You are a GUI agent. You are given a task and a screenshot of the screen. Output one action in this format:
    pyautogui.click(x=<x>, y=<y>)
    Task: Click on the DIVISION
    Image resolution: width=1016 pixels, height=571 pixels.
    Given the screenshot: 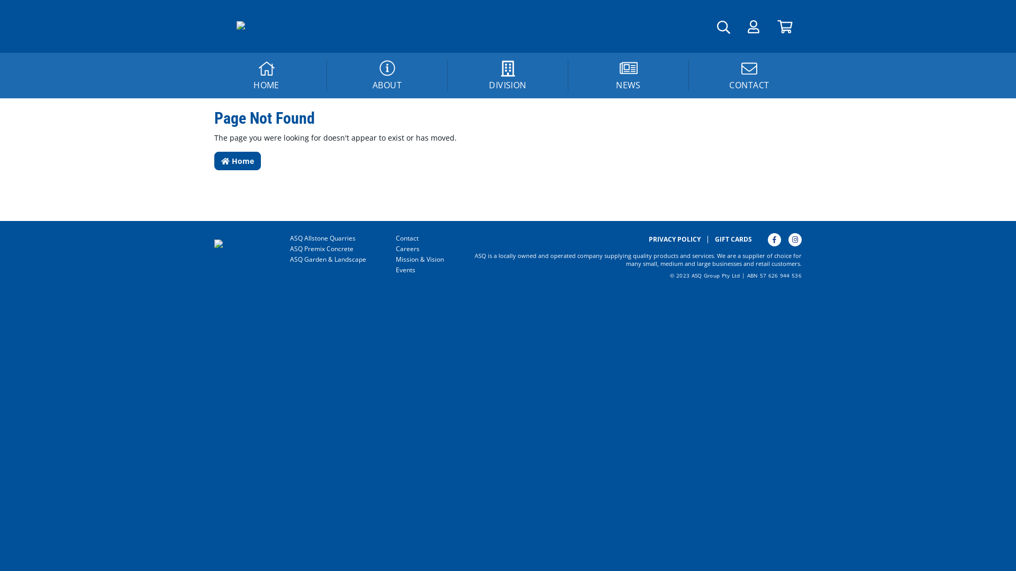 What is the action you would take?
    pyautogui.click(x=508, y=76)
    